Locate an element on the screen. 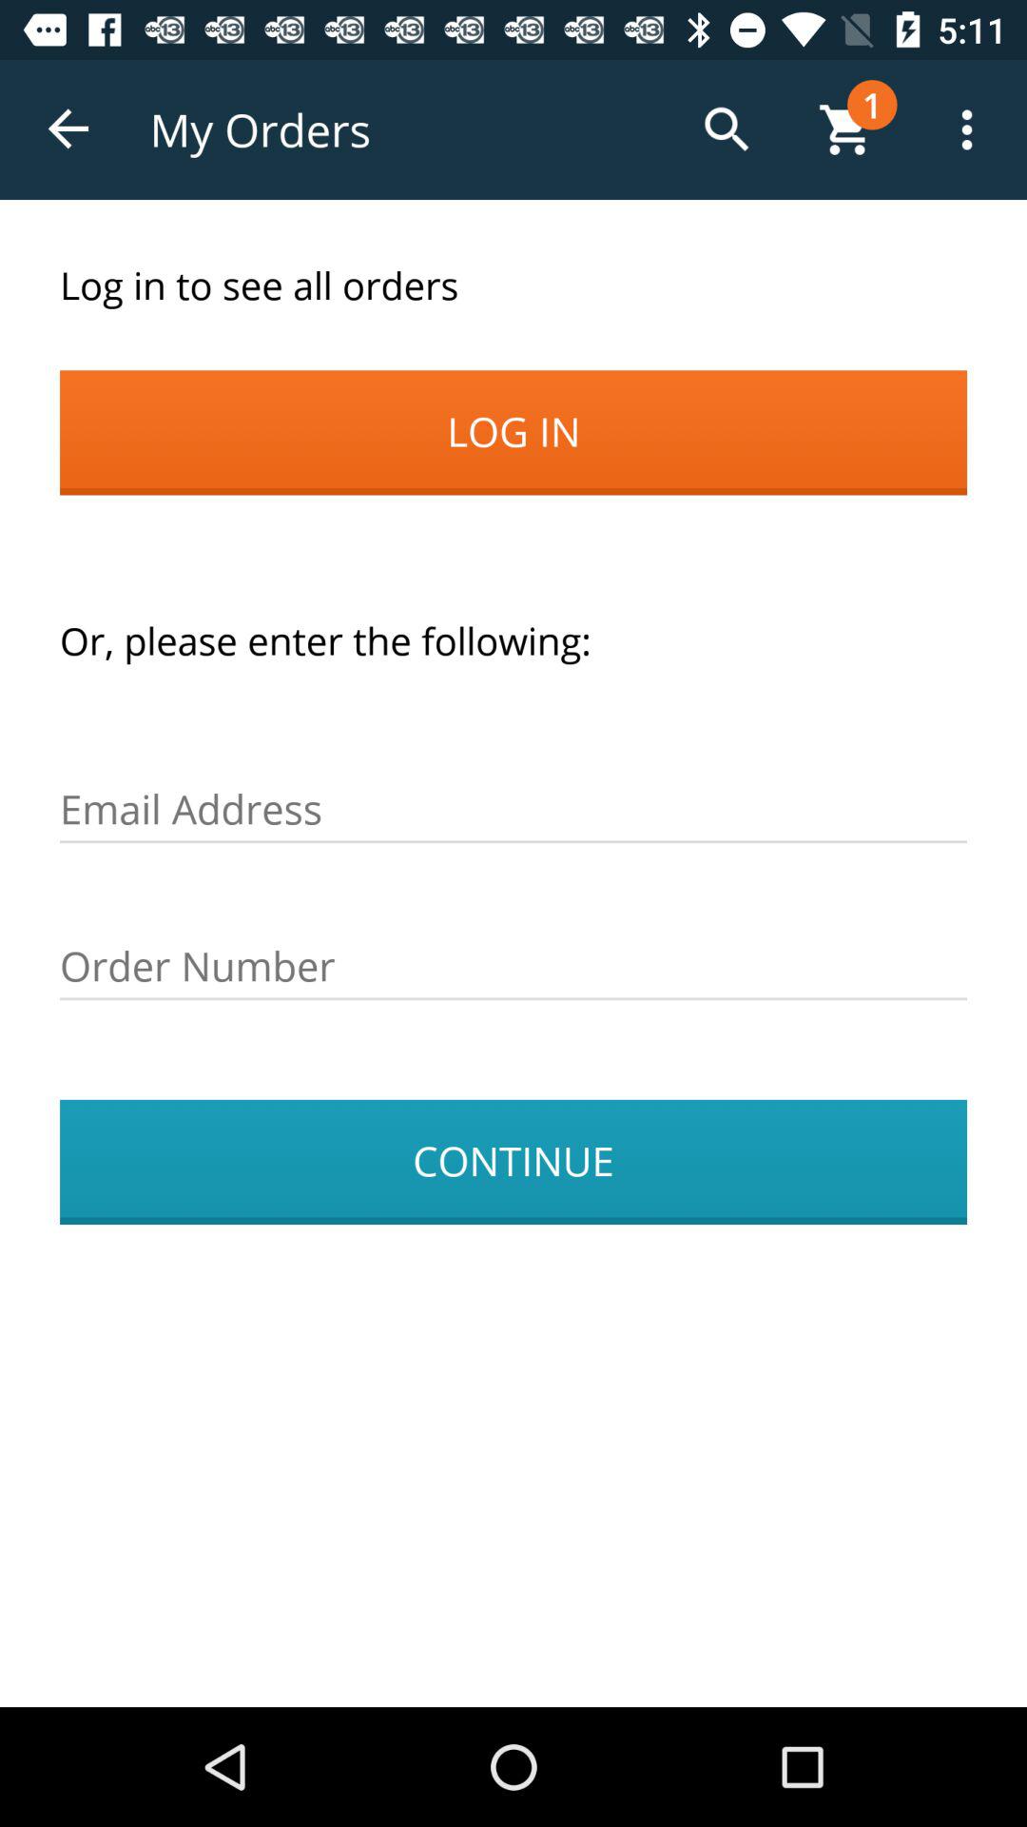  go back is located at coordinates (70, 129).